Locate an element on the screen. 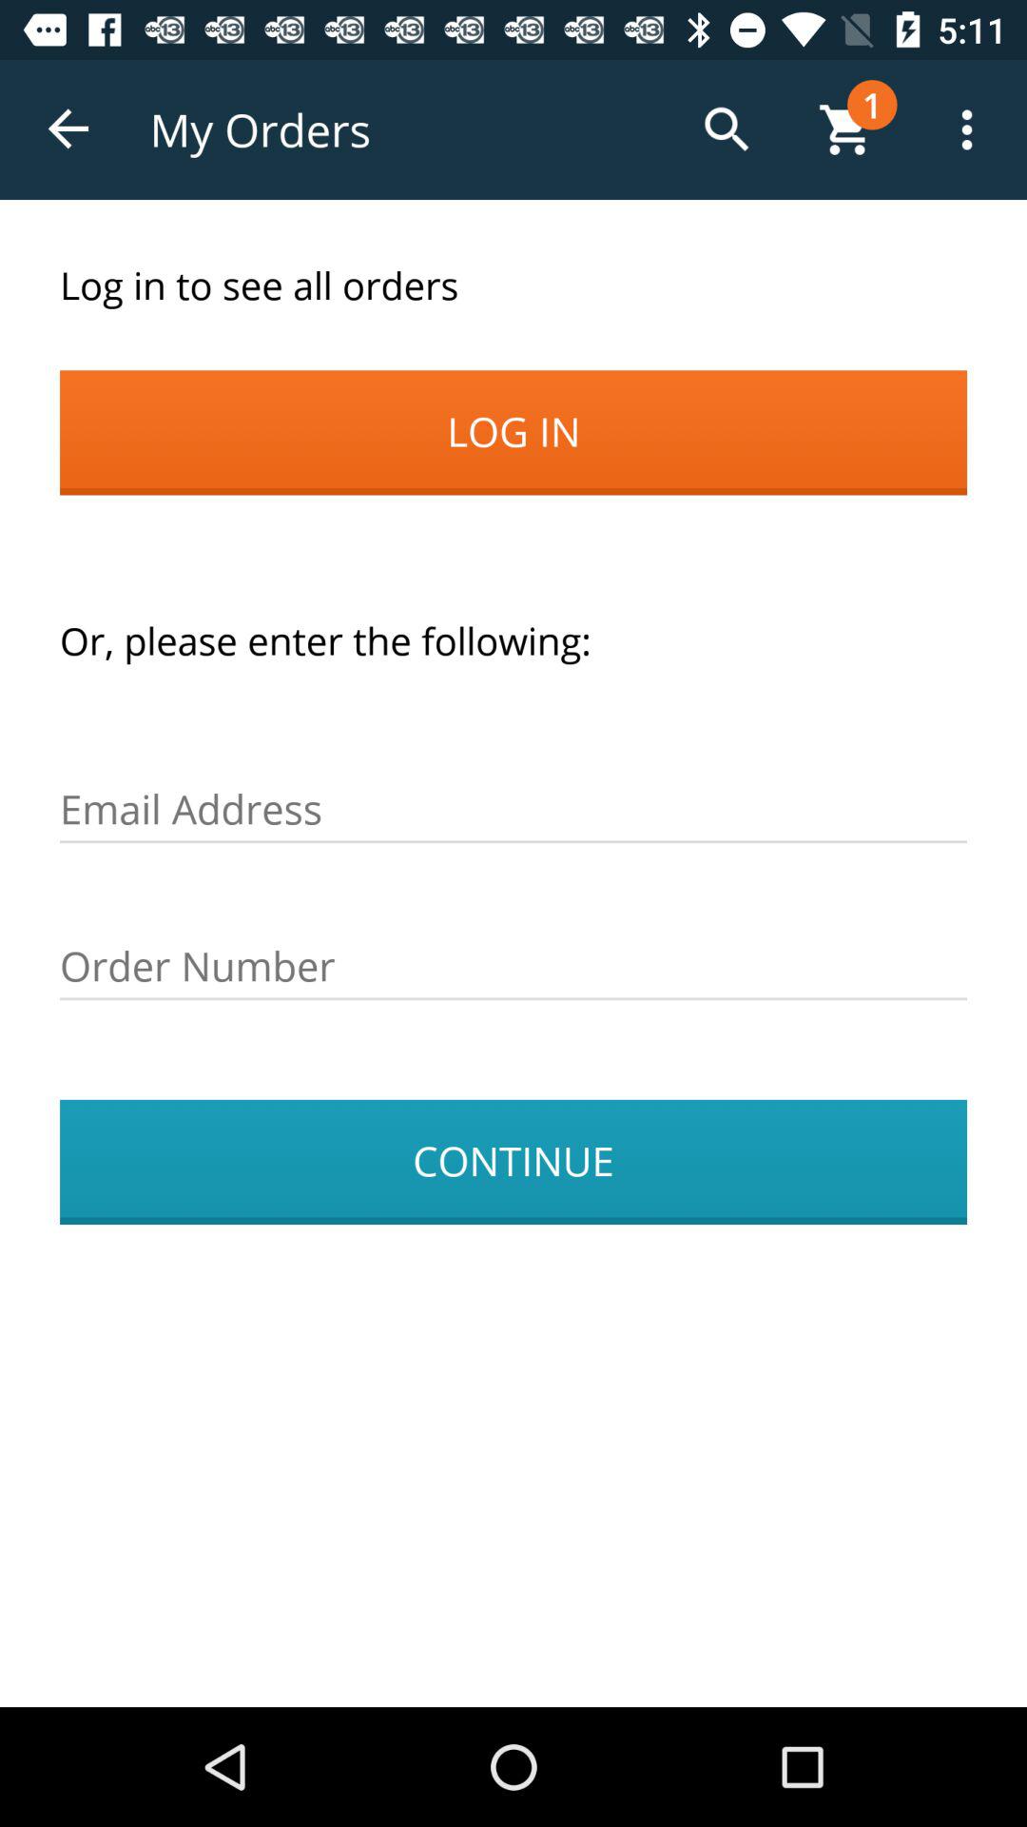  go back is located at coordinates (70, 129).